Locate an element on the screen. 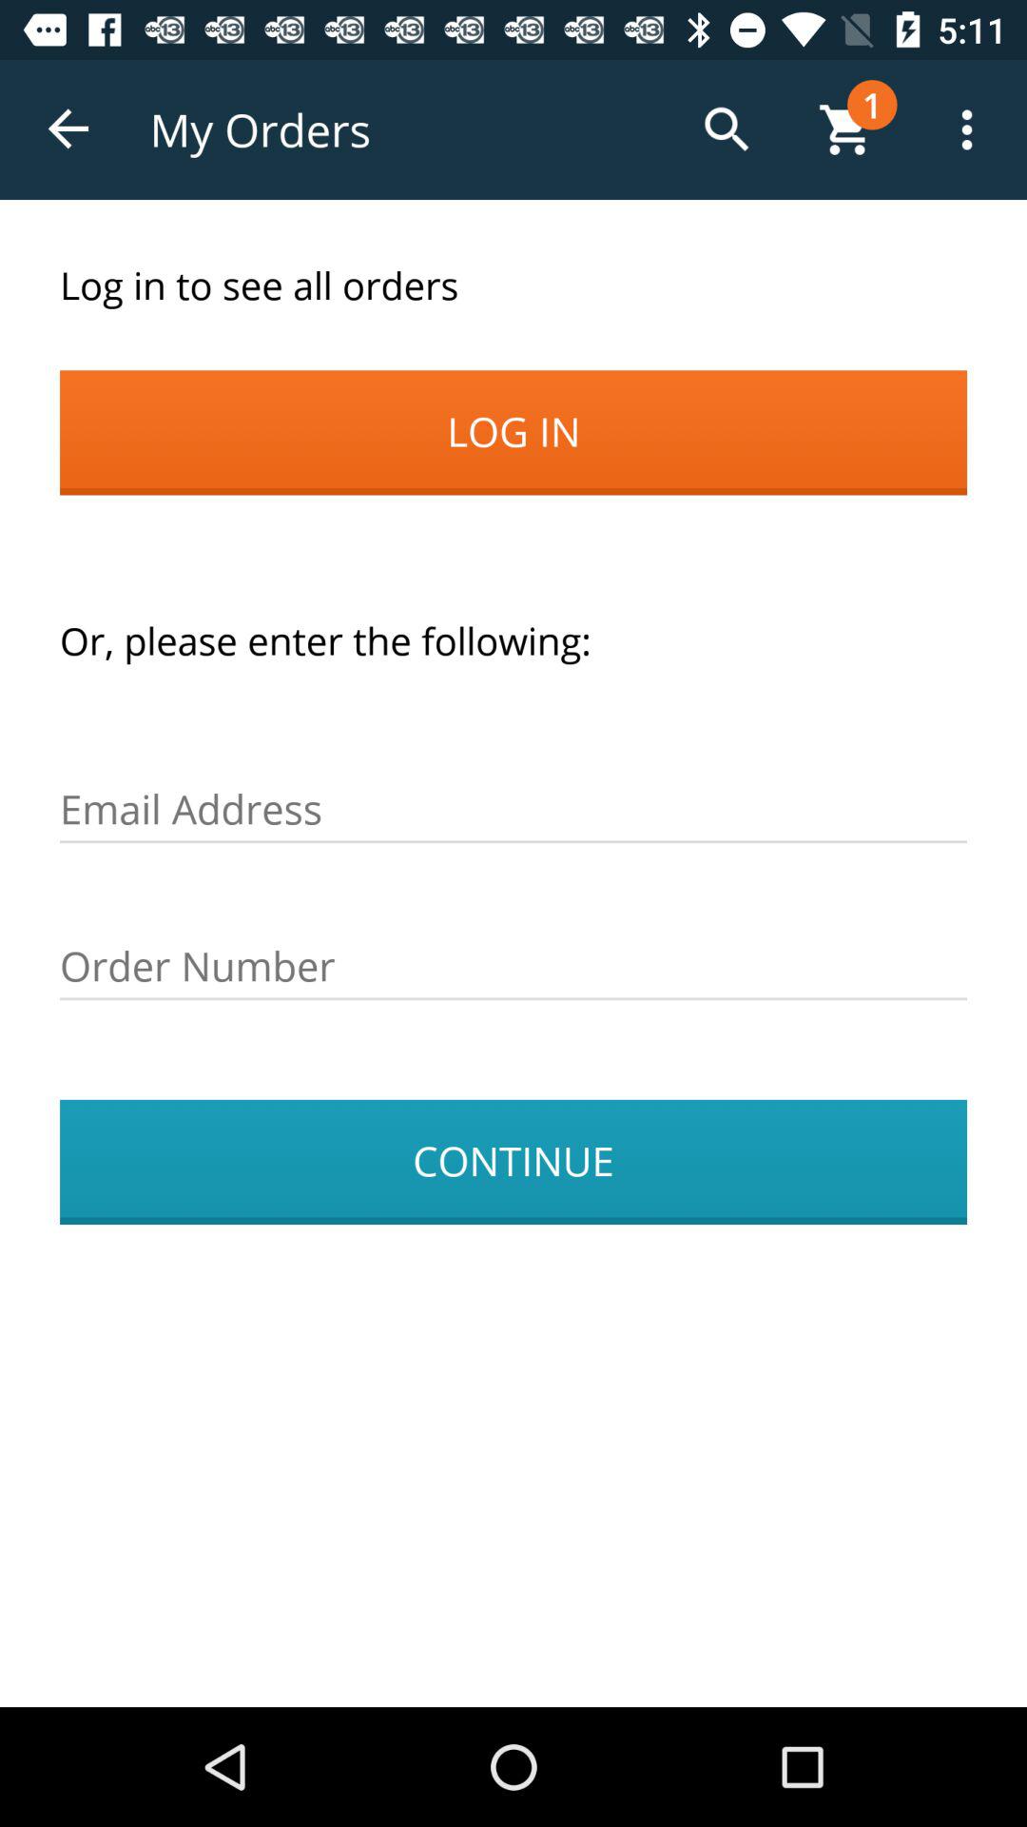  go back is located at coordinates (70, 129).